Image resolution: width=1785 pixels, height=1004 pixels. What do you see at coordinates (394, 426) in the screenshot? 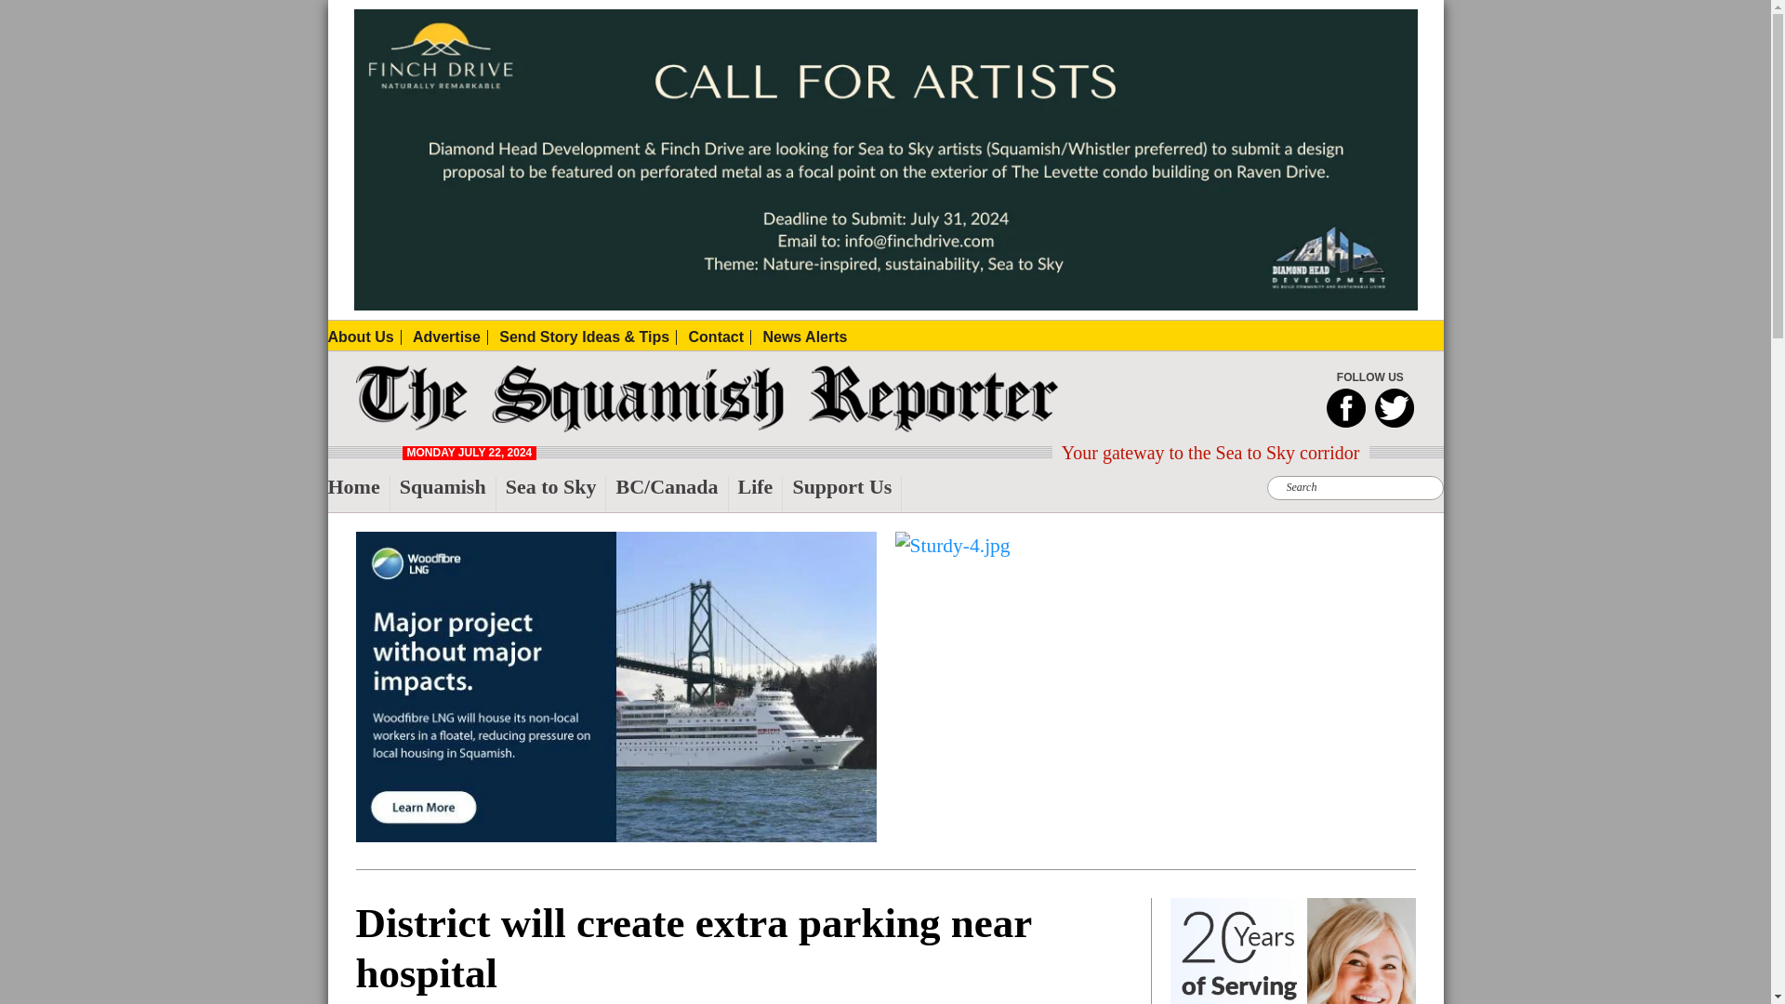
I see `The Squamish Reporter` at bounding box center [394, 426].